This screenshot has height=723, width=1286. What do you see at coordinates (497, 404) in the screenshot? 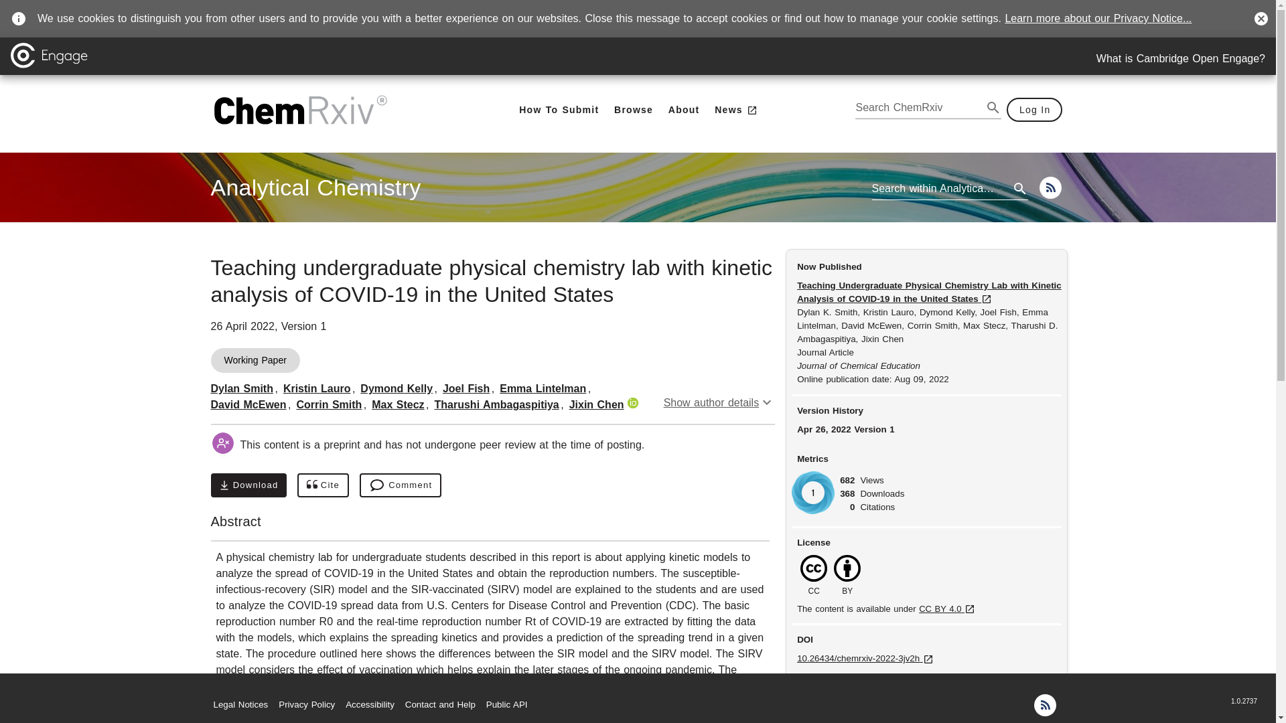
I see `Tharushi Ambagaspitiya` at bounding box center [497, 404].